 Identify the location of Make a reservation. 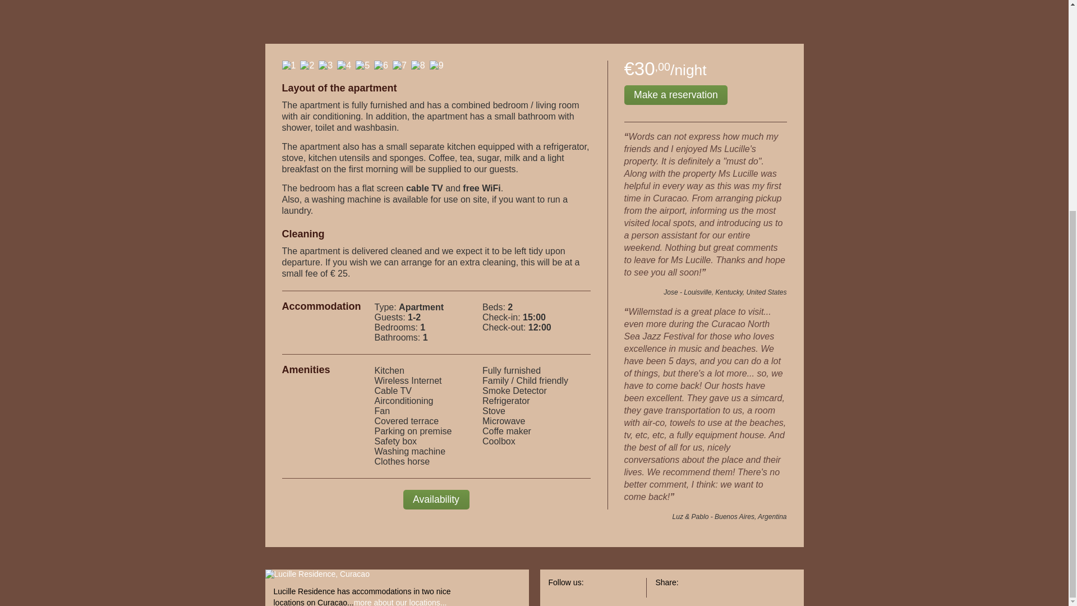
(675, 95).